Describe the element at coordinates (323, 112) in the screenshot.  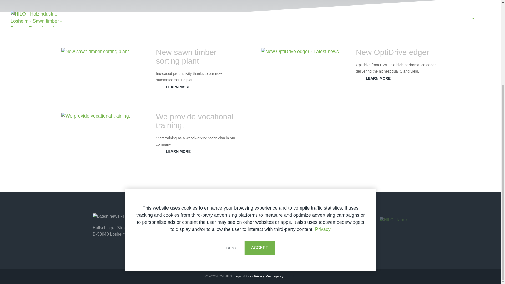
I see `Privacy` at that location.